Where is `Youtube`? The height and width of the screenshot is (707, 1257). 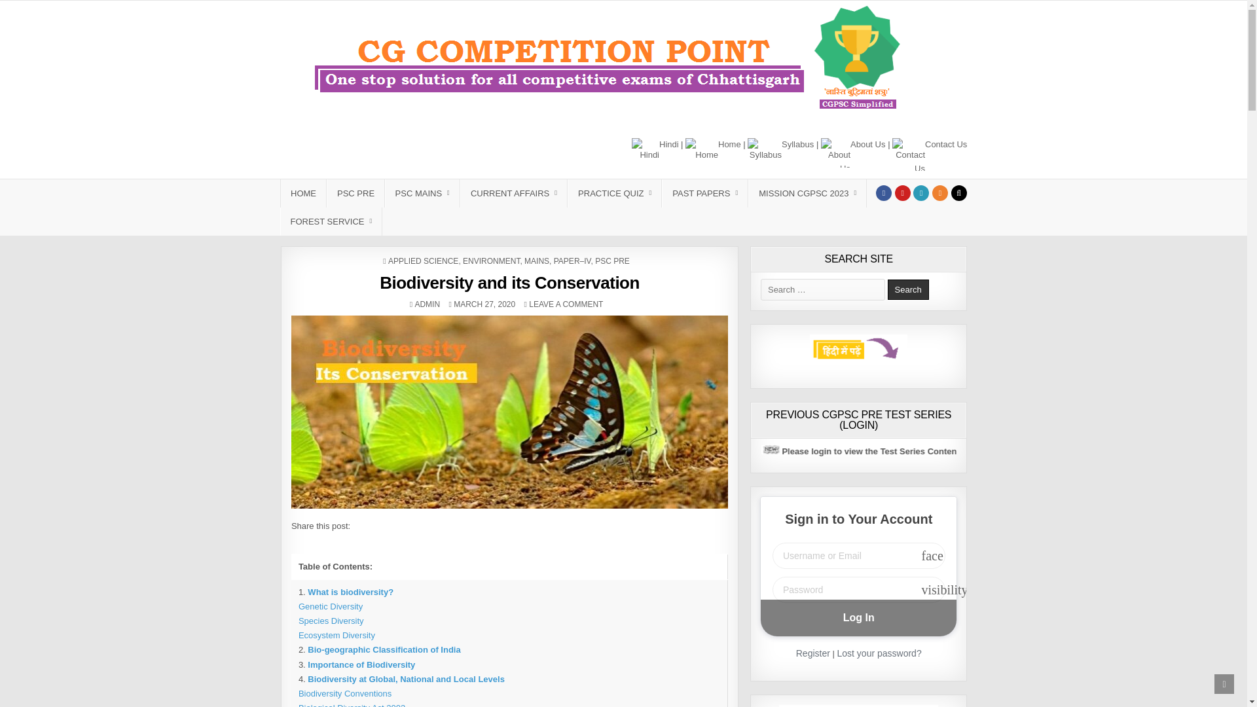
Youtube is located at coordinates (902, 192).